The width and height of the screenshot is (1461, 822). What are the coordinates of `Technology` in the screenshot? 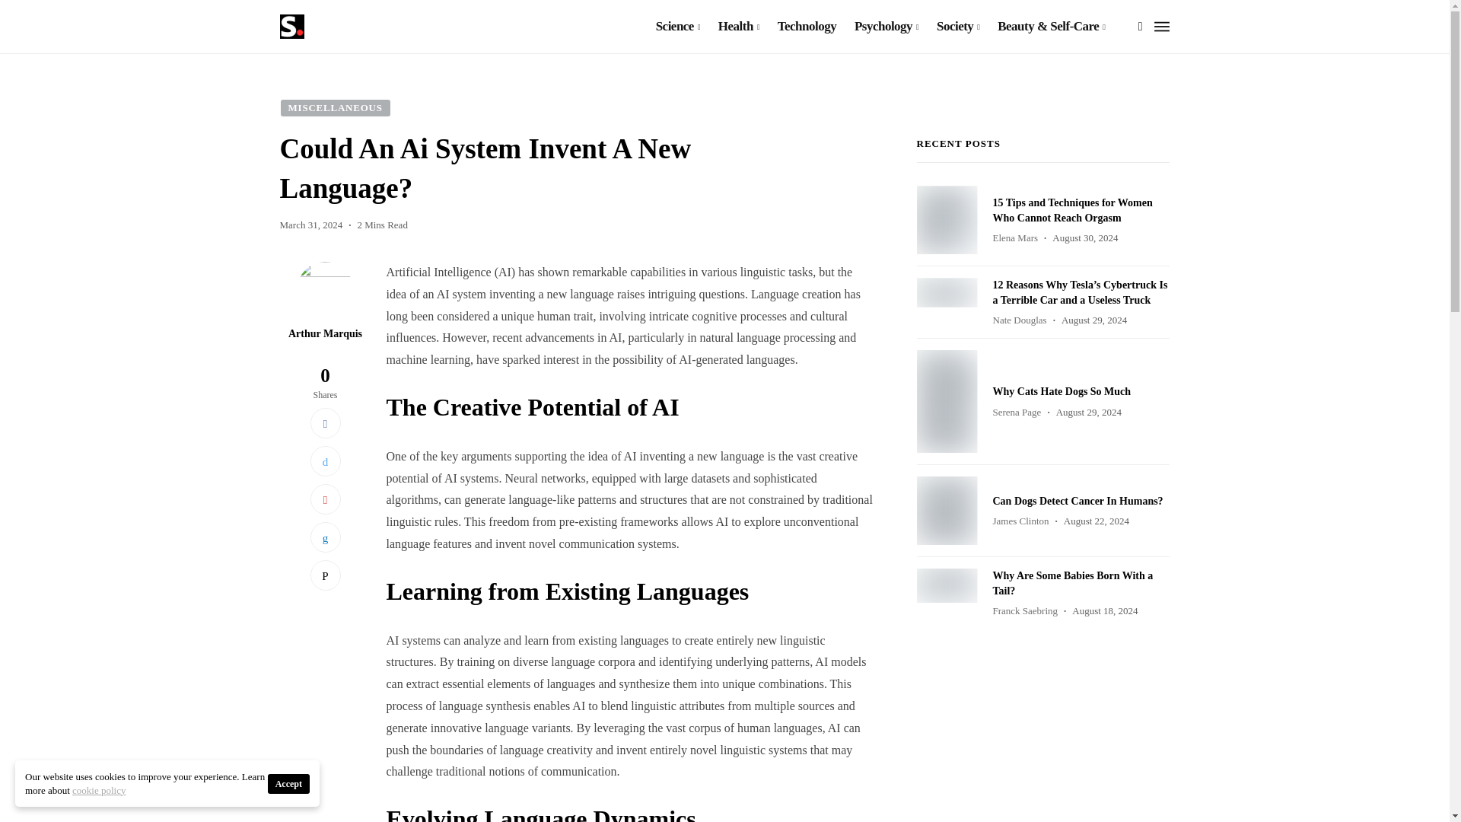 It's located at (807, 27).